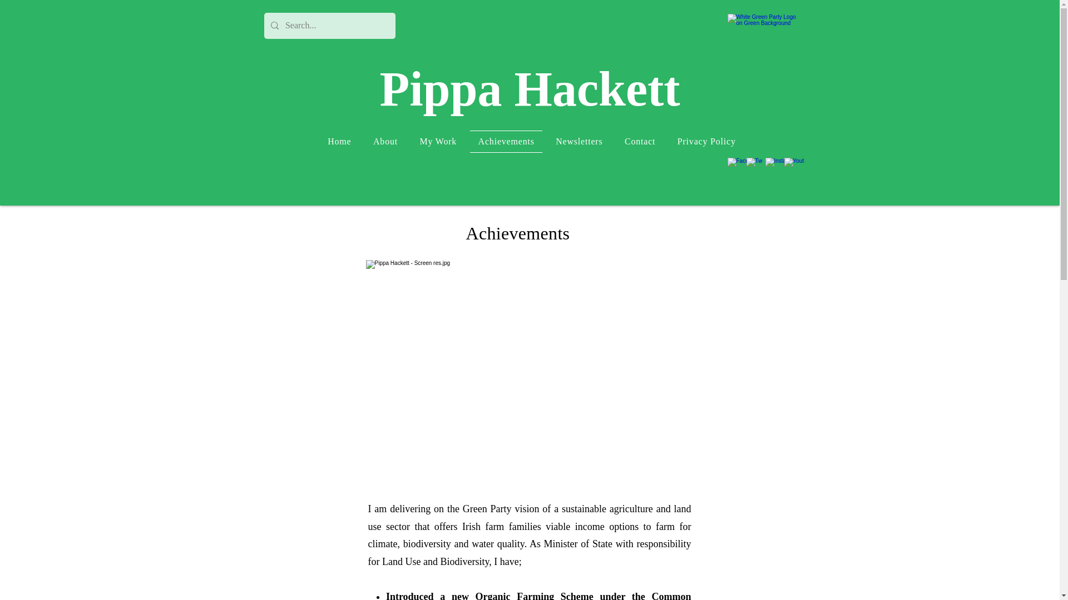  Describe the element at coordinates (506, 142) in the screenshot. I see `Achievements` at that location.